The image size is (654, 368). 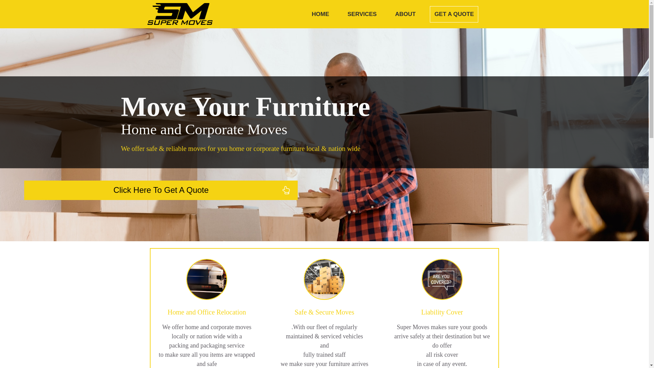 What do you see at coordinates (320, 14) in the screenshot?
I see `HOME` at bounding box center [320, 14].